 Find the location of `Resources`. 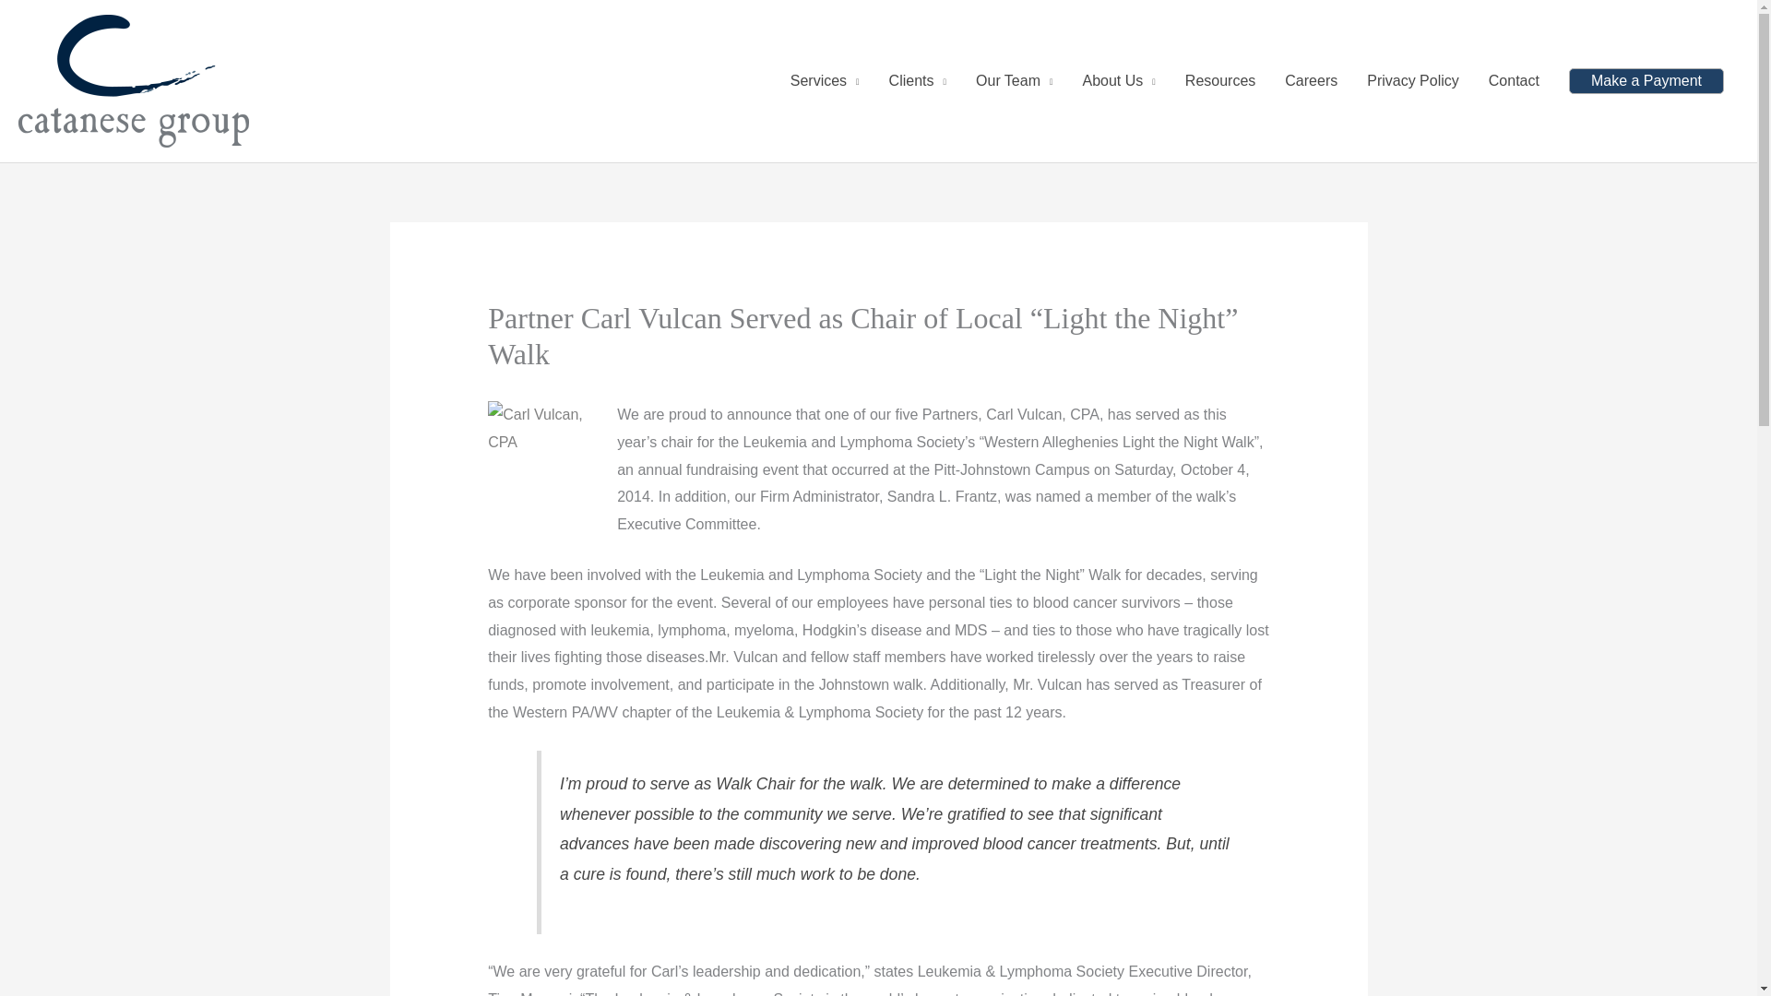

Resources is located at coordinates (1219, 81).